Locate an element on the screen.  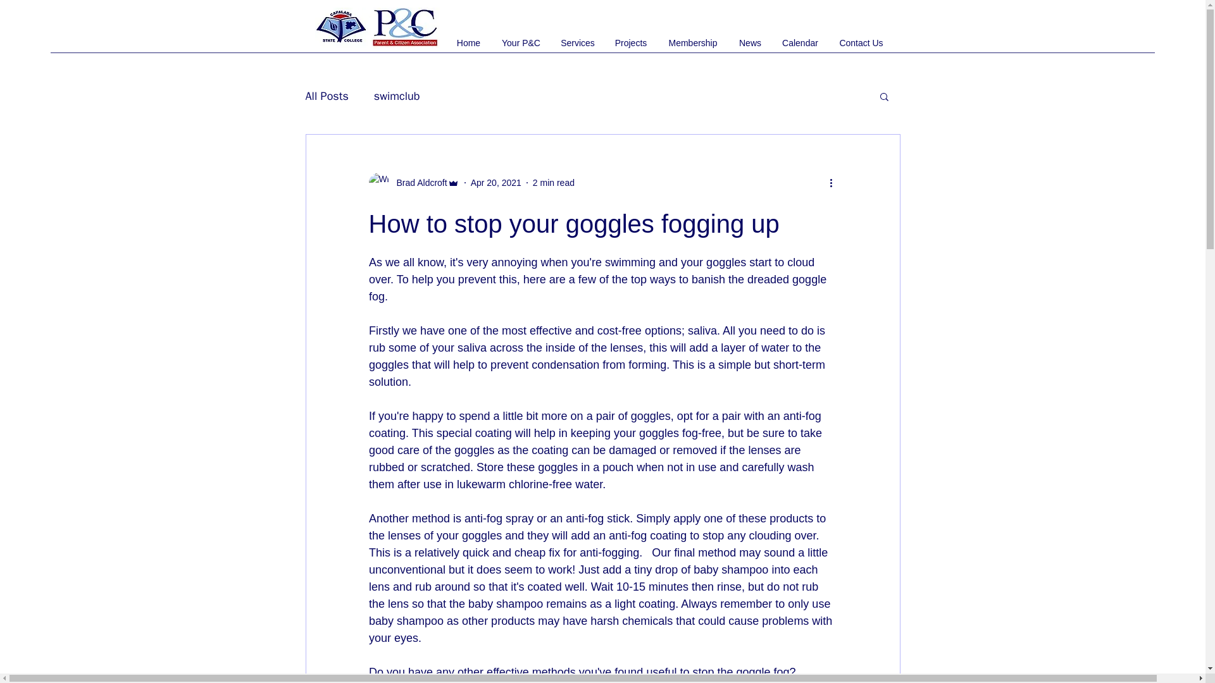
Membership is located at coordinates (692, 43).